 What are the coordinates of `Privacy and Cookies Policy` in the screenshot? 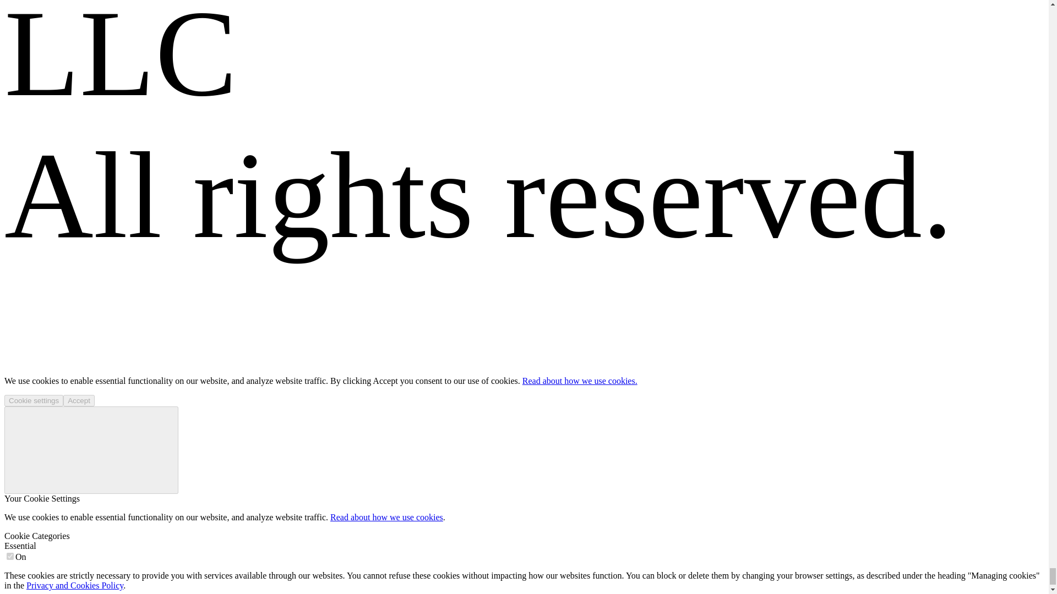 It's located at (75, 585).